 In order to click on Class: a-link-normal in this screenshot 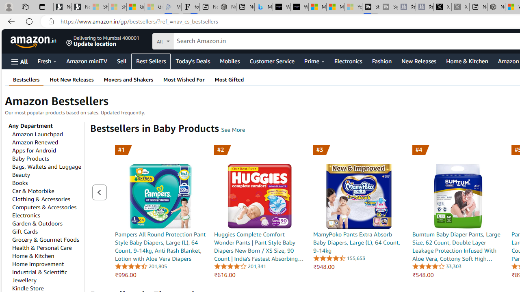, I will do `click(458, 247)`.